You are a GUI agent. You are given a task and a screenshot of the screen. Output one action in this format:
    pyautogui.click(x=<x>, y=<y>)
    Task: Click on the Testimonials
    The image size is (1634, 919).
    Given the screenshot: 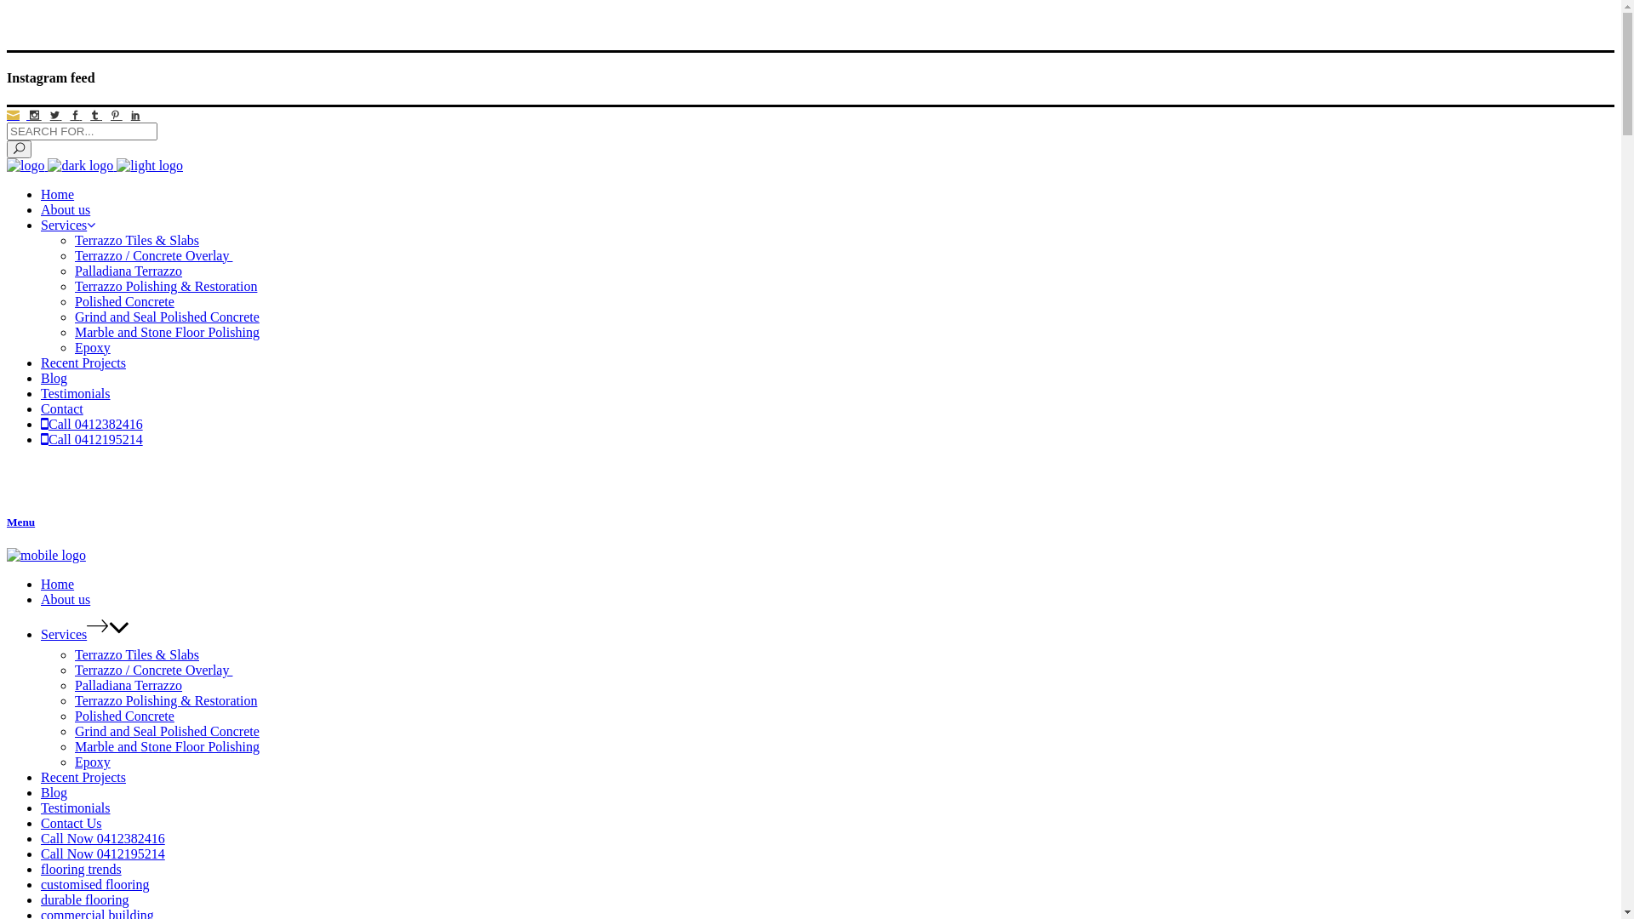 What is the action you would take?
    pyautogui.click(x=76, y=393)
    